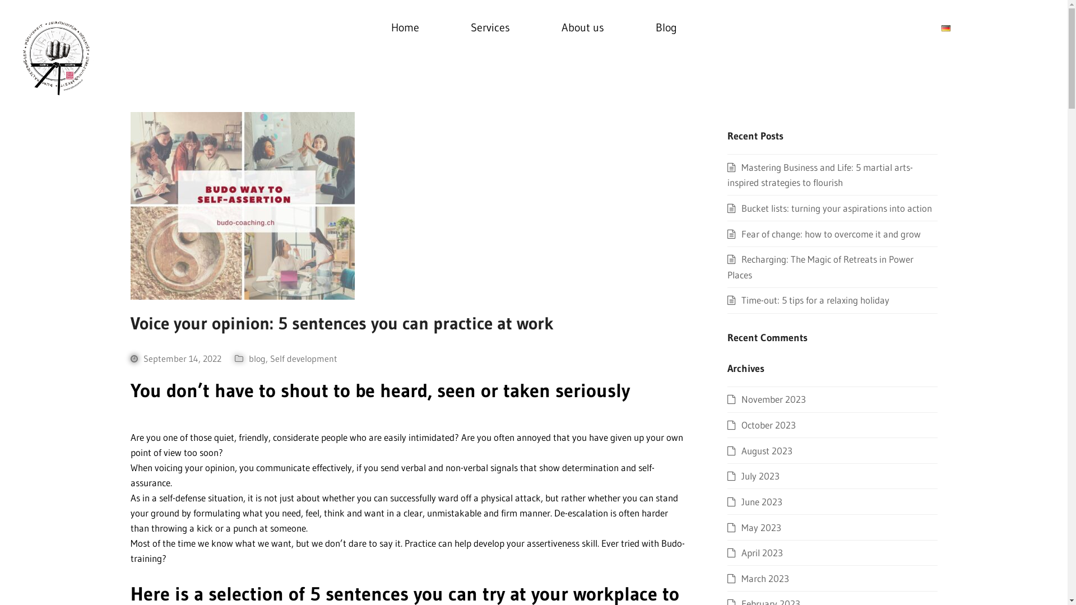  I want to click on August 2023, so click(760, 450).